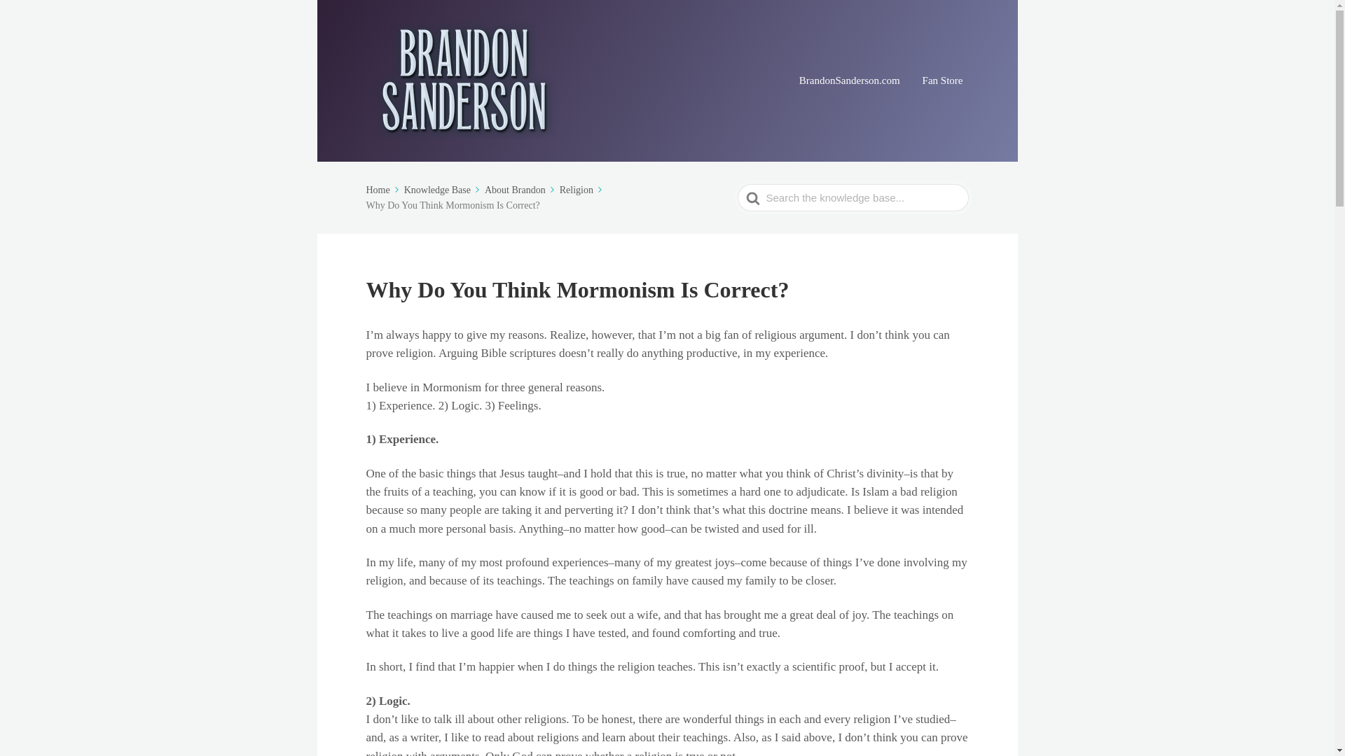  Describe the element at coordinates (943, 80) in the screenshot. I see `Fan Store` at that location.